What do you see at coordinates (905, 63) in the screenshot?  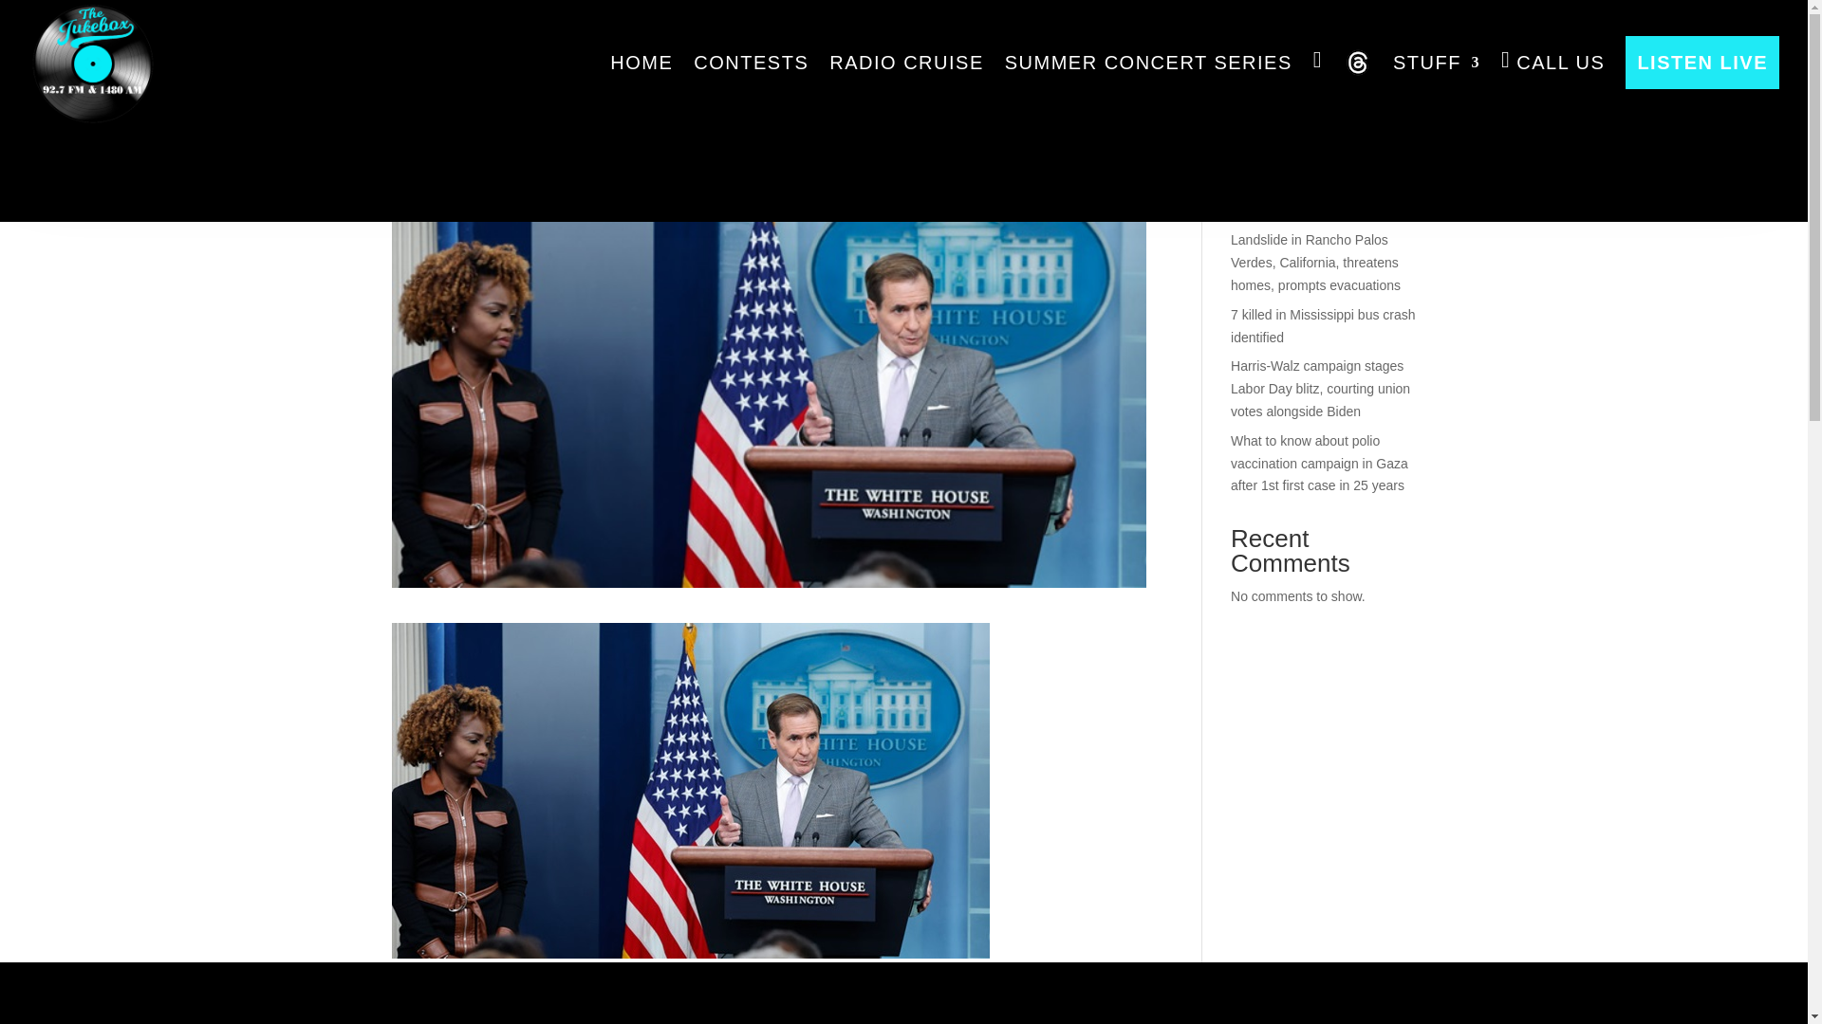 I see `RADIO CRUISE` at bounding box center [905, 63].